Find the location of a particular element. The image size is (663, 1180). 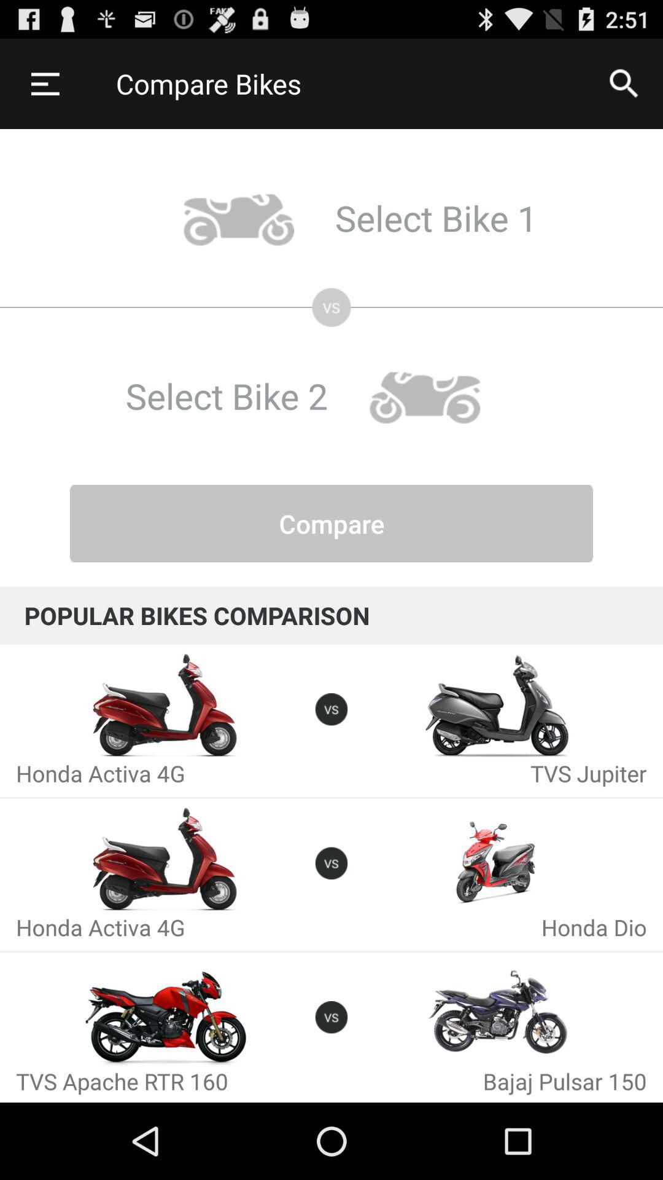

click the compare button on the web page is located at coordinates (331, 524).